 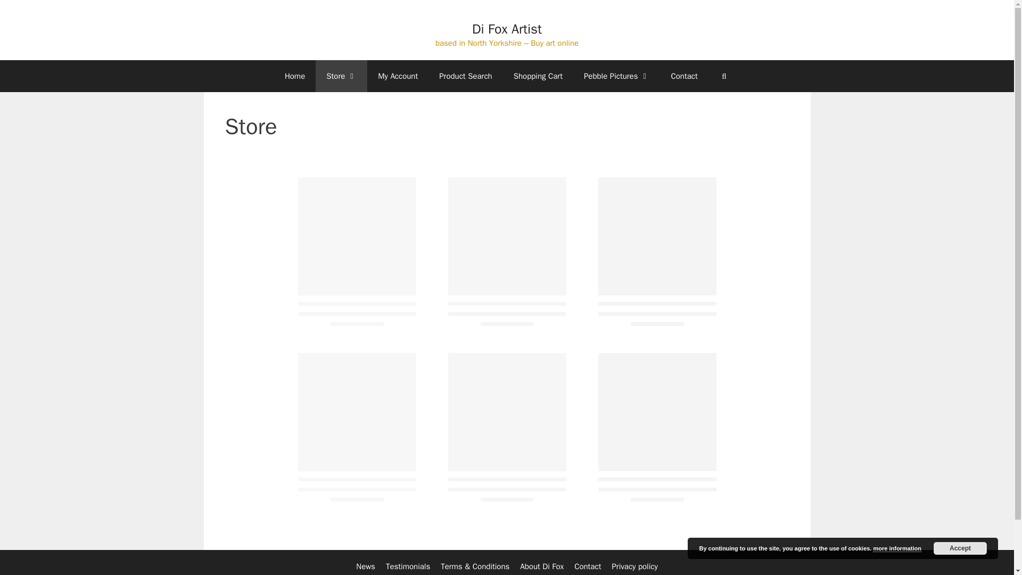 What do you see at coordinates (960, 548) in the screenshot?
I see `Accept` at bounding box center [960, 548].